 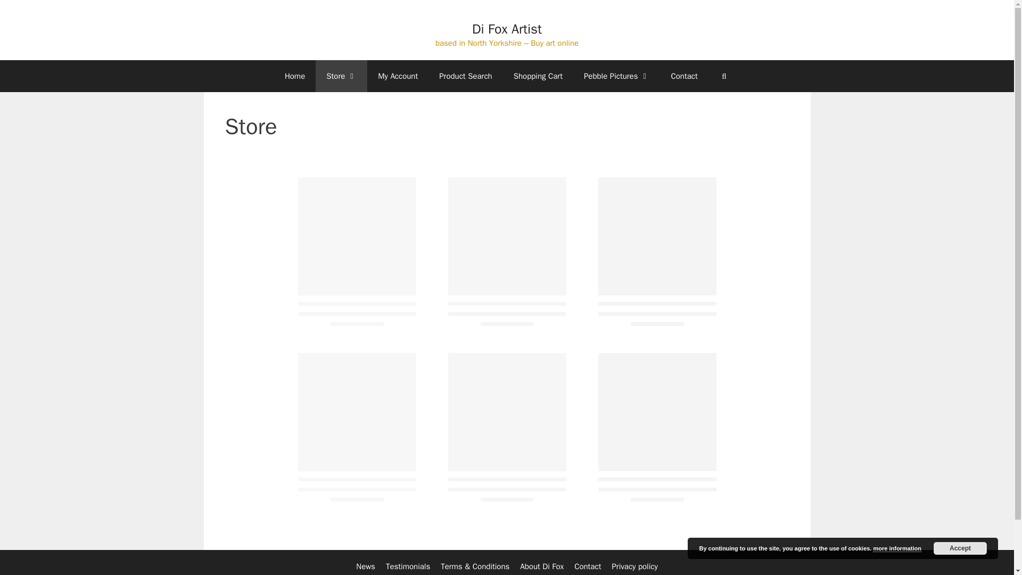 What do you see at coordinates (960, 548) in the screenshot?
I see `Accept` at bounding box center [960, 548].